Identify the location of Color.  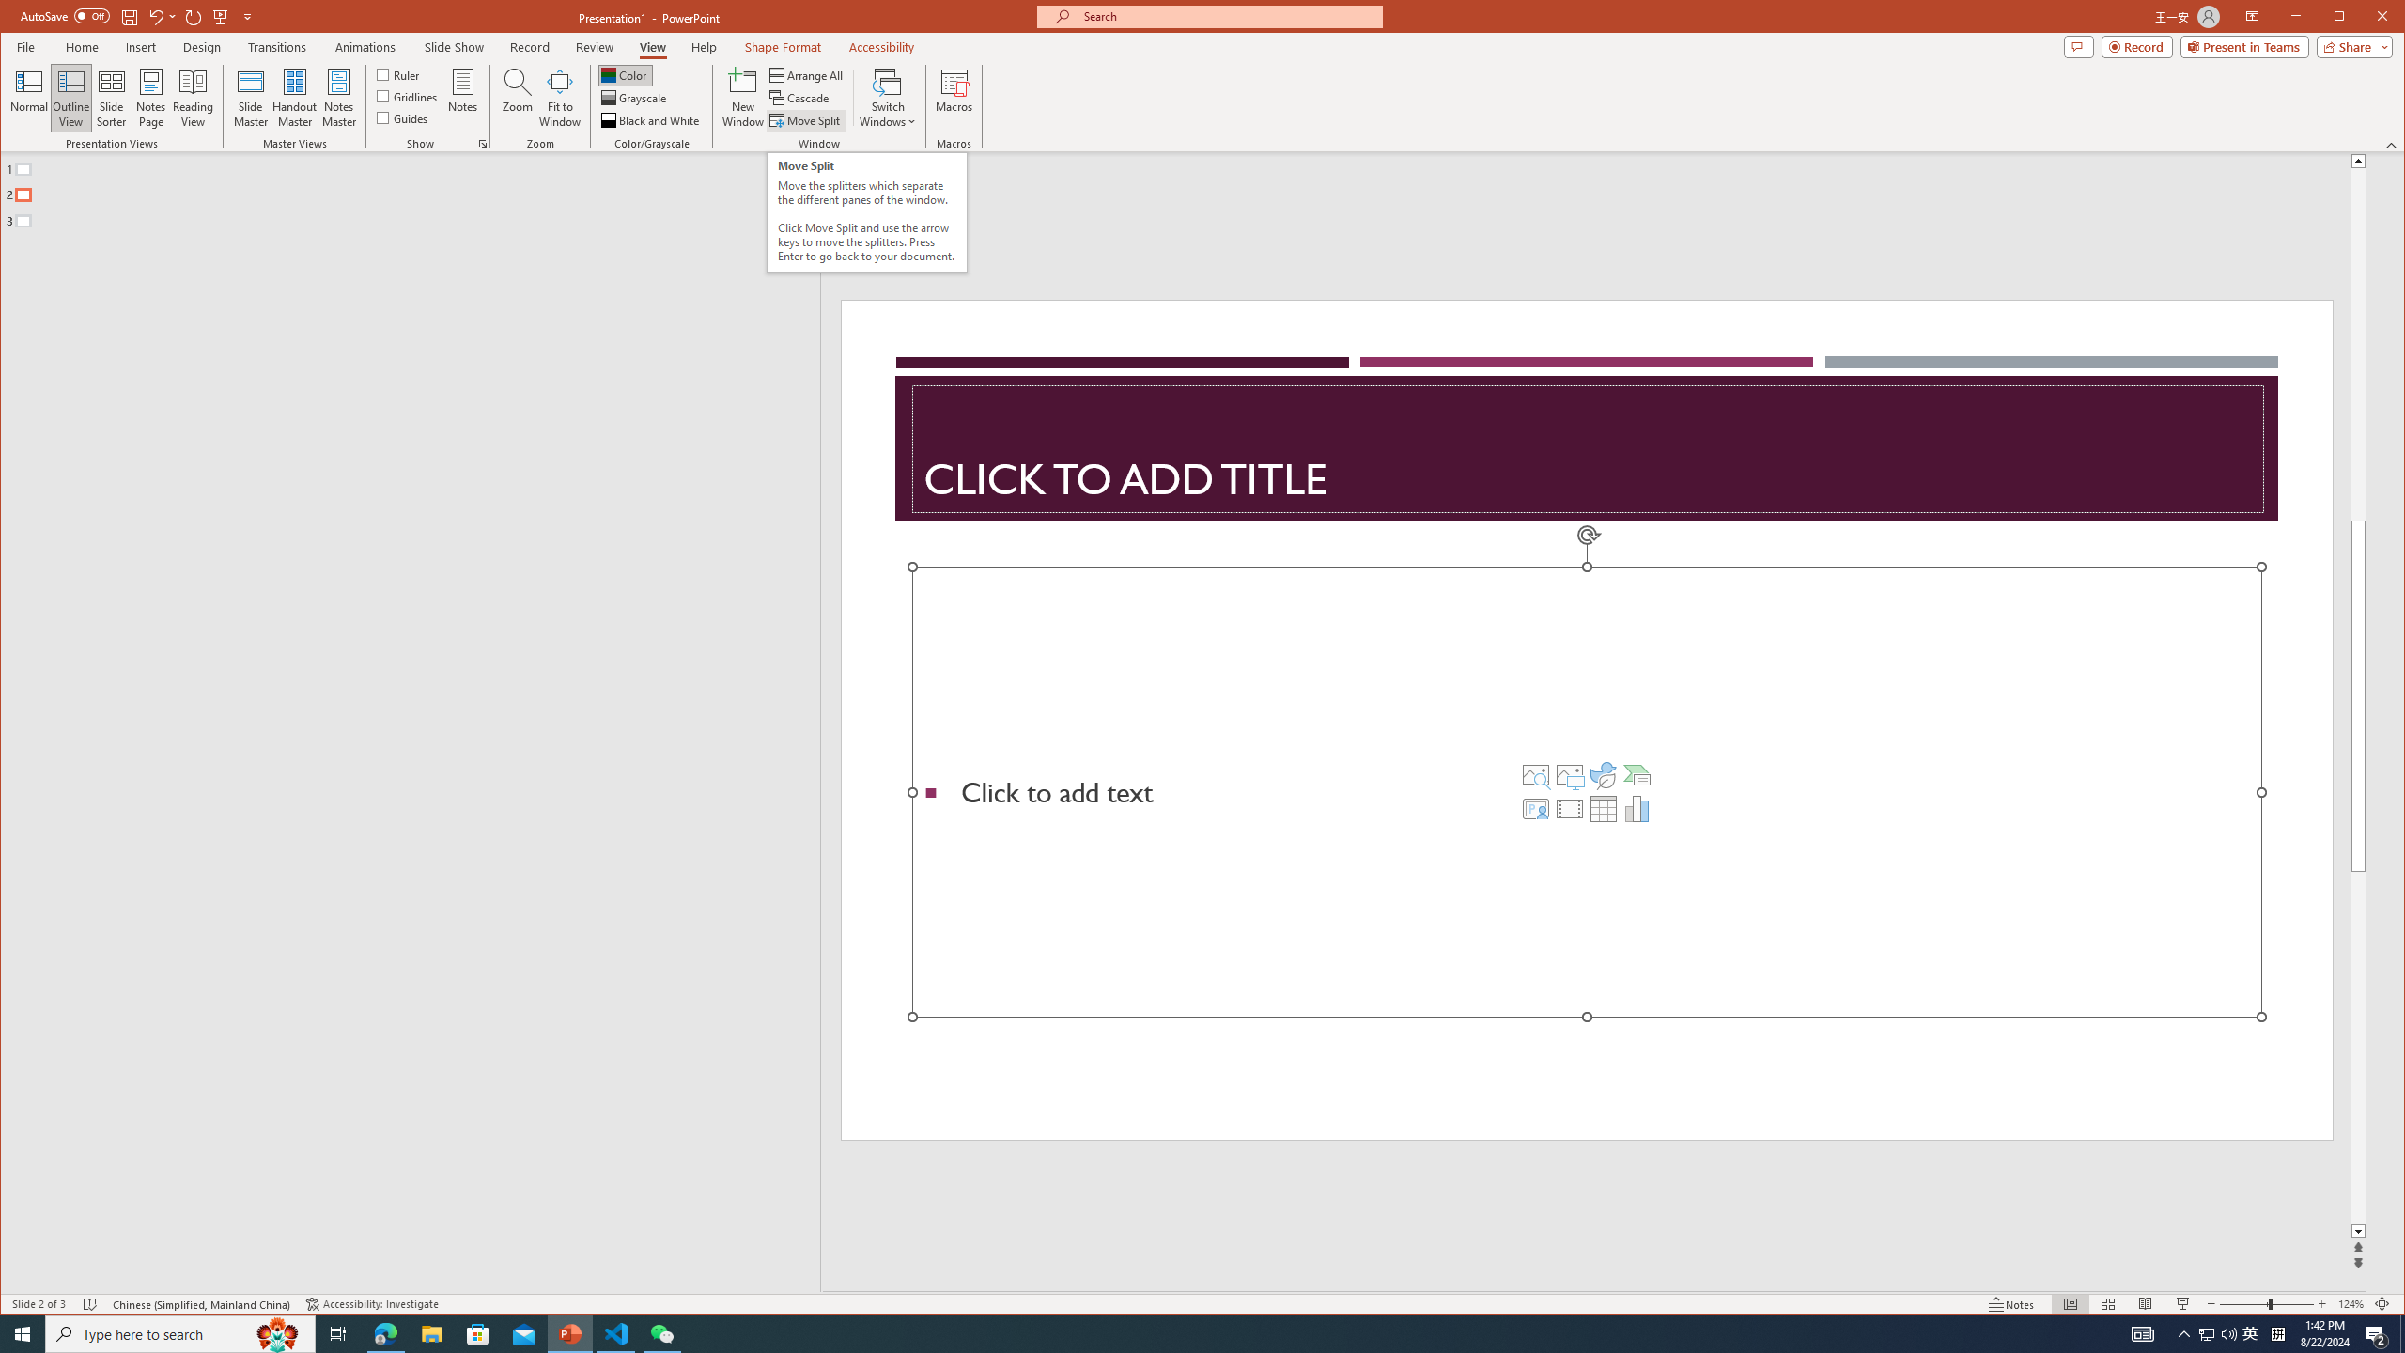
(625, 75).